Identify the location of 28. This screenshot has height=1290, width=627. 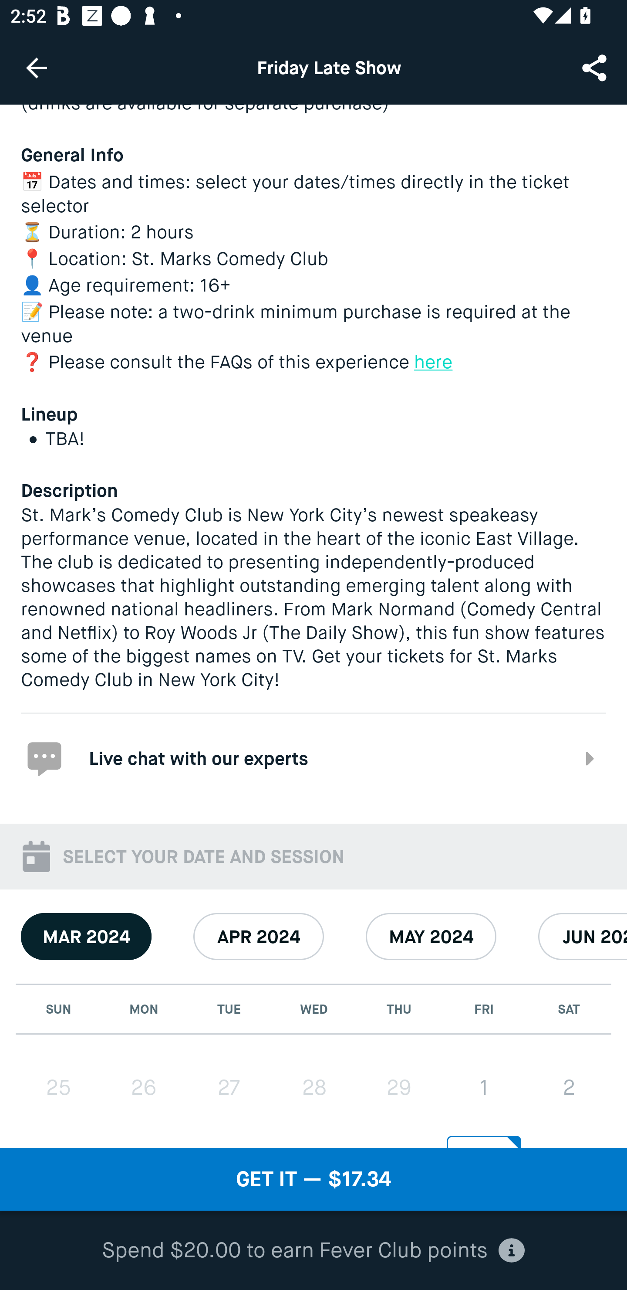
(314, 1087).